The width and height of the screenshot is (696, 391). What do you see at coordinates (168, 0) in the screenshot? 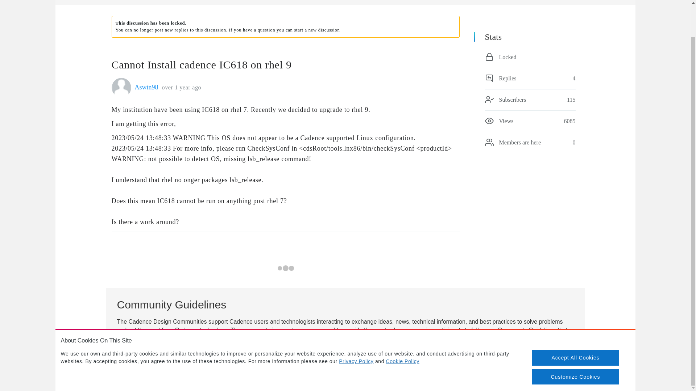
I see `CUSTOM IC DESIGN` at bounding box center [168, 0].